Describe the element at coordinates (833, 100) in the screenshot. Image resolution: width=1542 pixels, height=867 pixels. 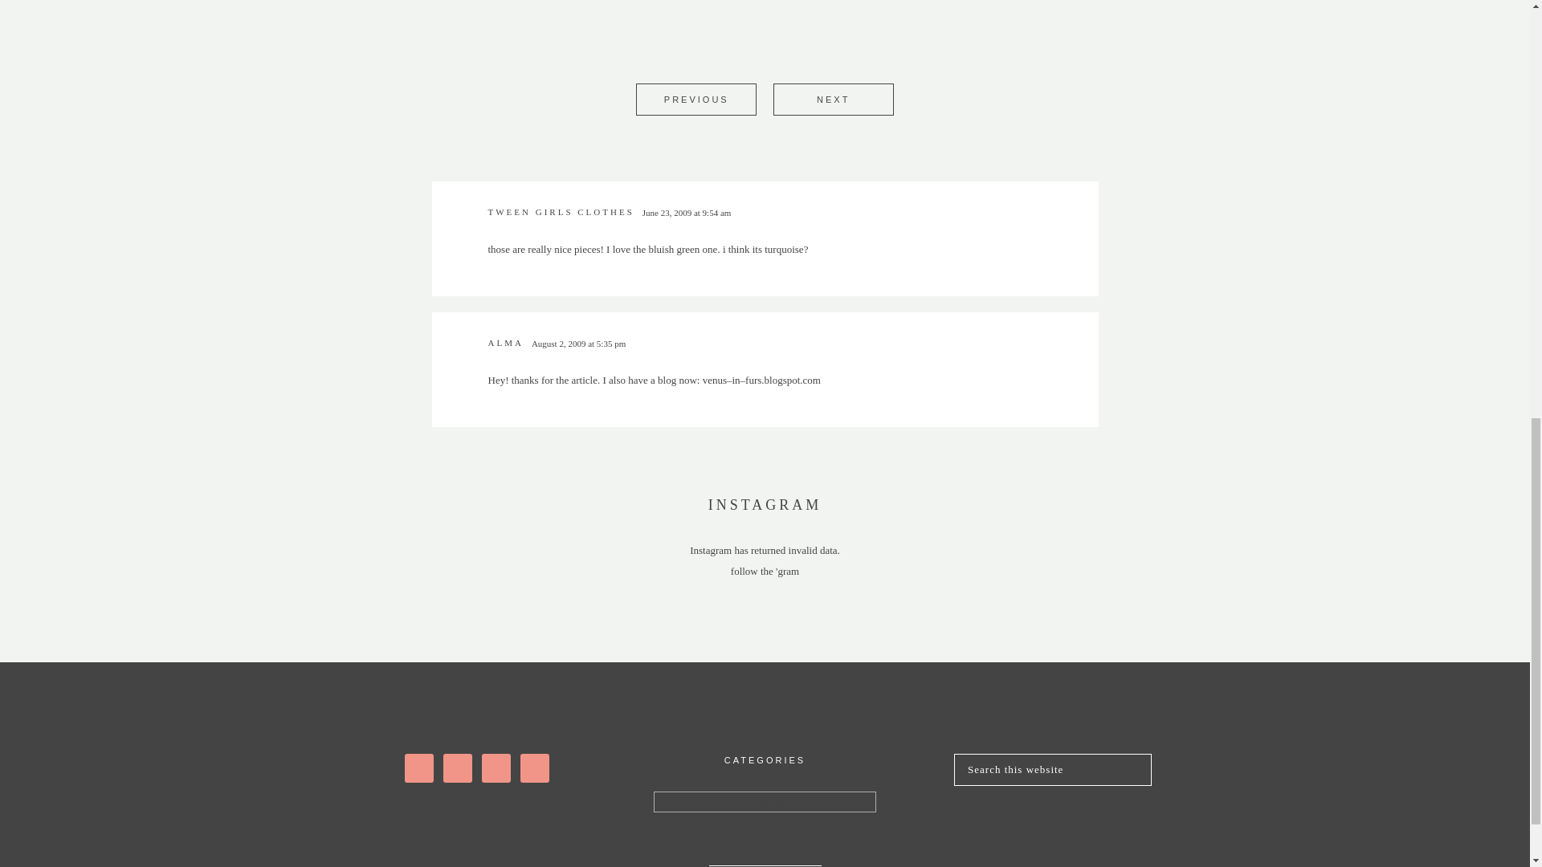
I see `NEXT` at that location.